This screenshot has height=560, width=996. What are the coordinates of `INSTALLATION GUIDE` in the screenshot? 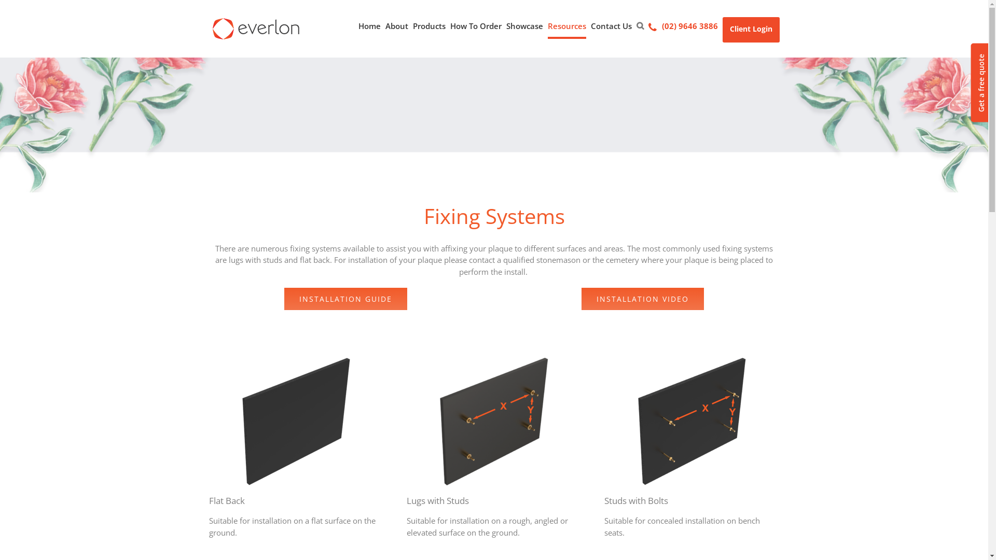 It's located at (345, 299).